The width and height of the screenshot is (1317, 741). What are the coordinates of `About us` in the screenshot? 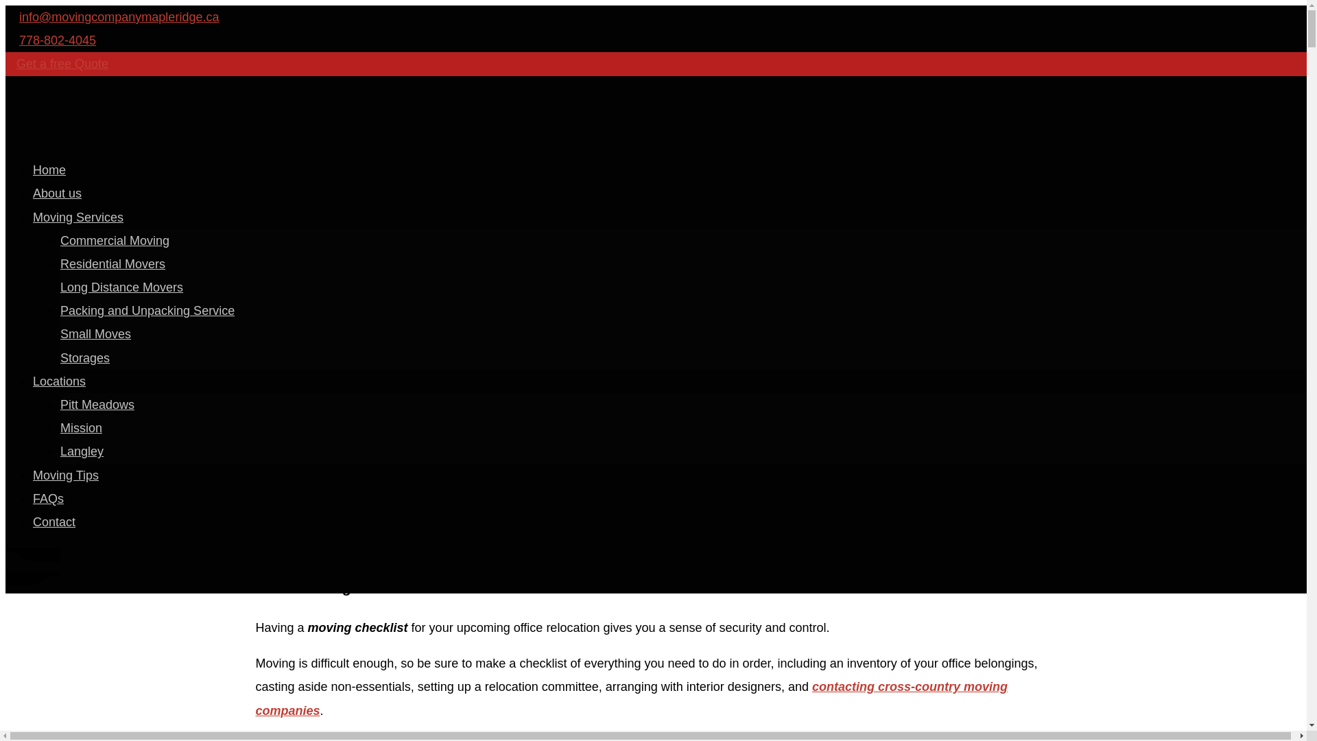 It's located at (58, 193).